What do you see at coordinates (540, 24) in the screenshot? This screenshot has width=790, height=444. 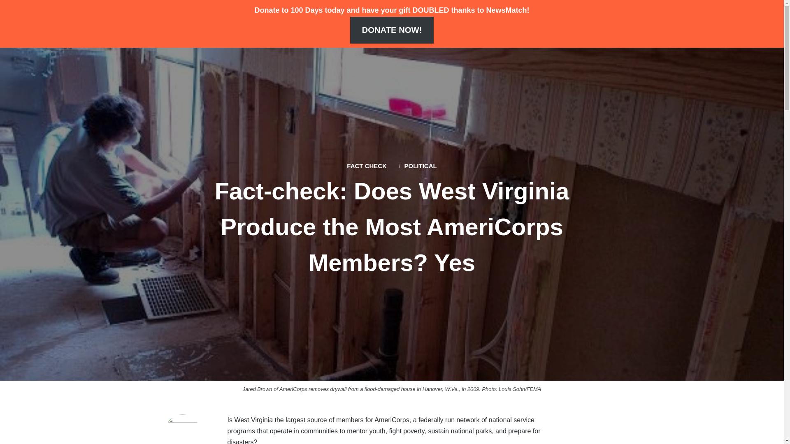 I see `SUBSCRIBE` at bounding box center [540, 24].